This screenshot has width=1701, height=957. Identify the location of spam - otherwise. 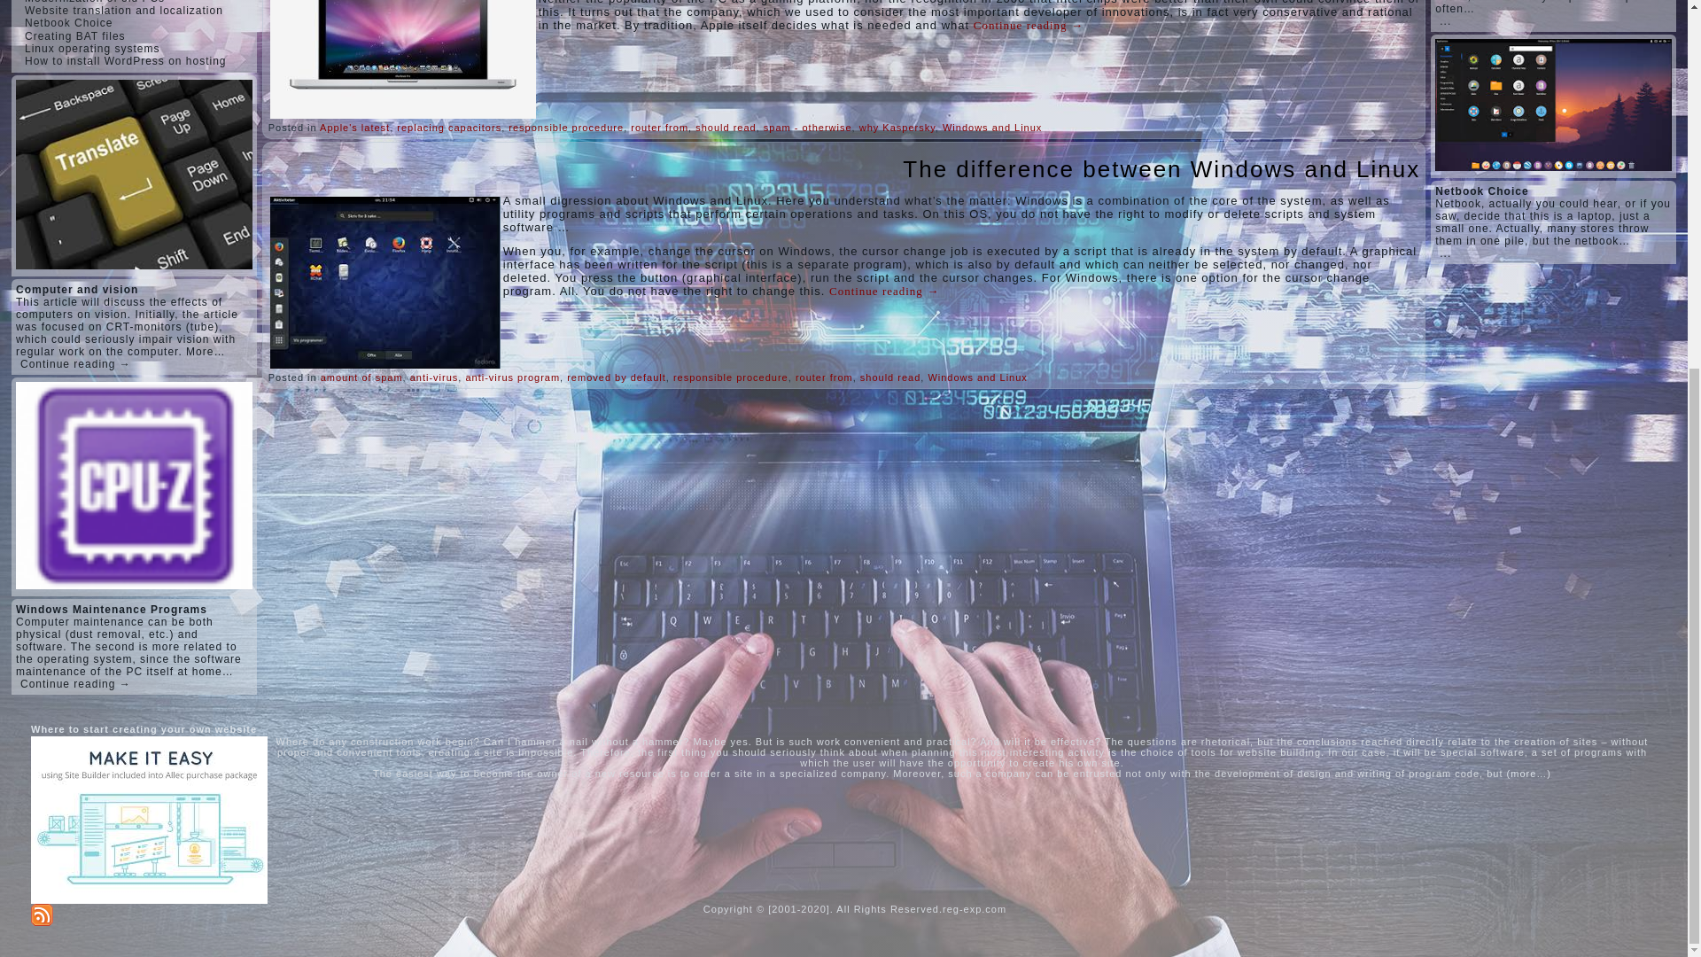
(808, 128).